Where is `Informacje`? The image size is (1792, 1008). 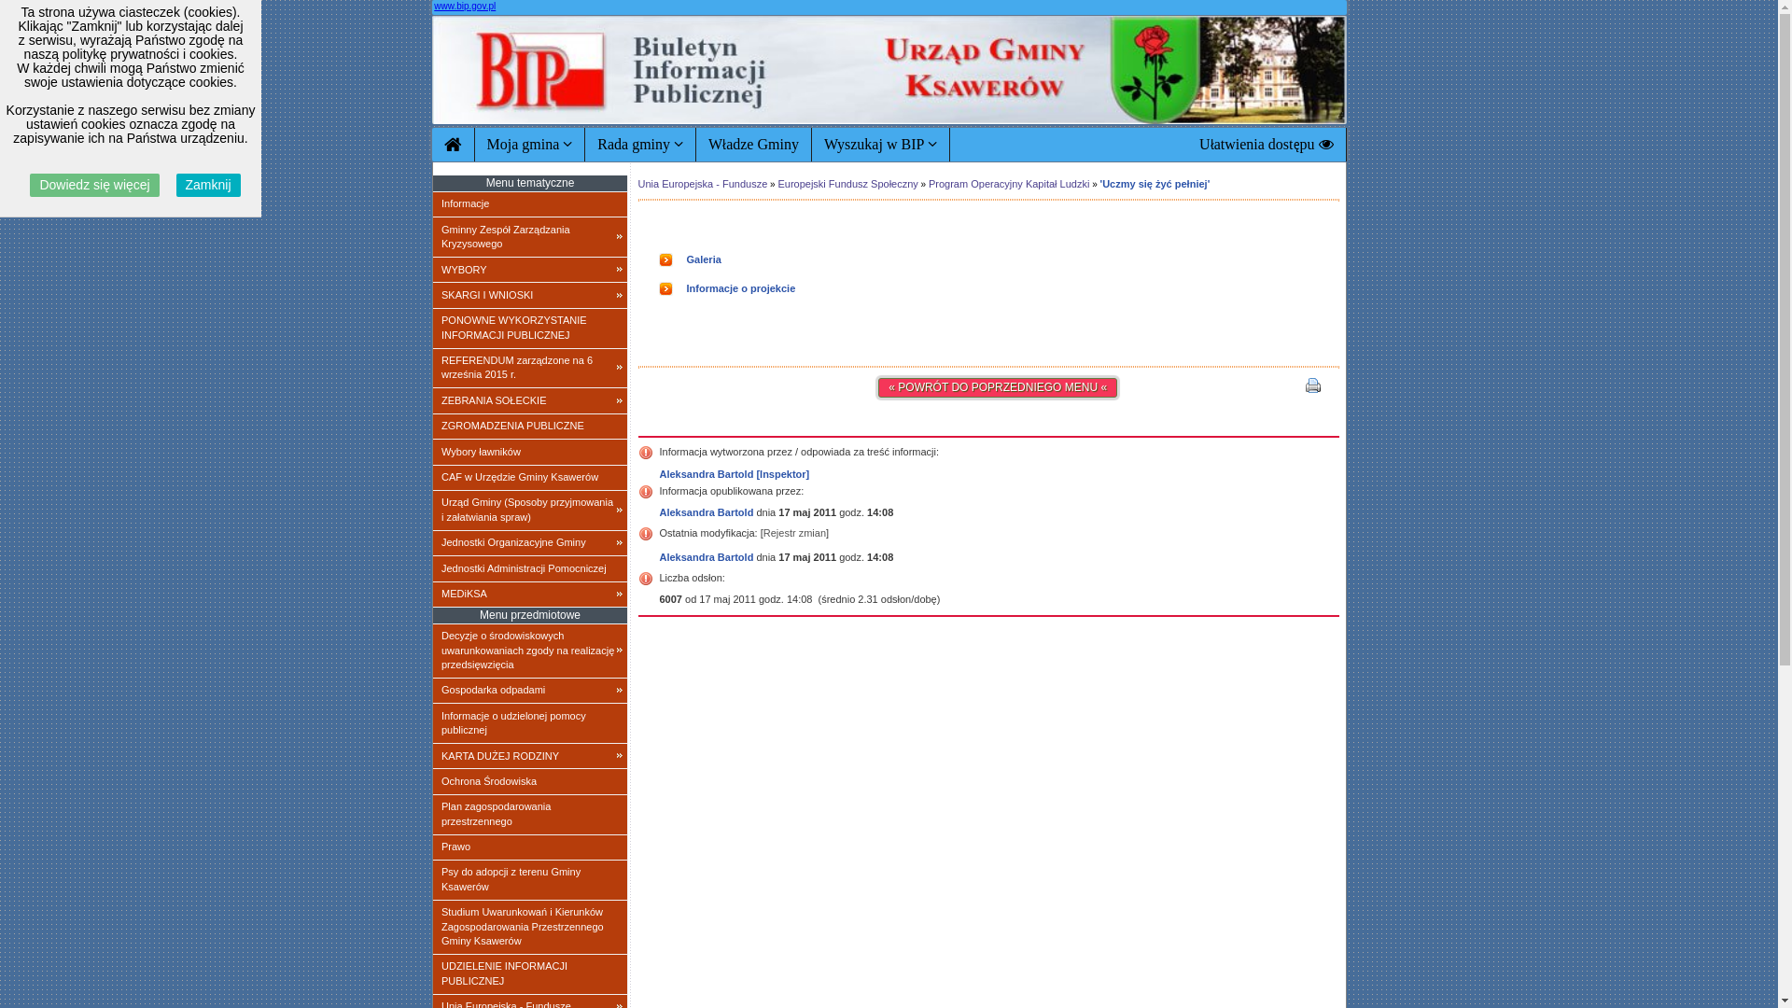
Informacje is located at coordinates (530, 204).